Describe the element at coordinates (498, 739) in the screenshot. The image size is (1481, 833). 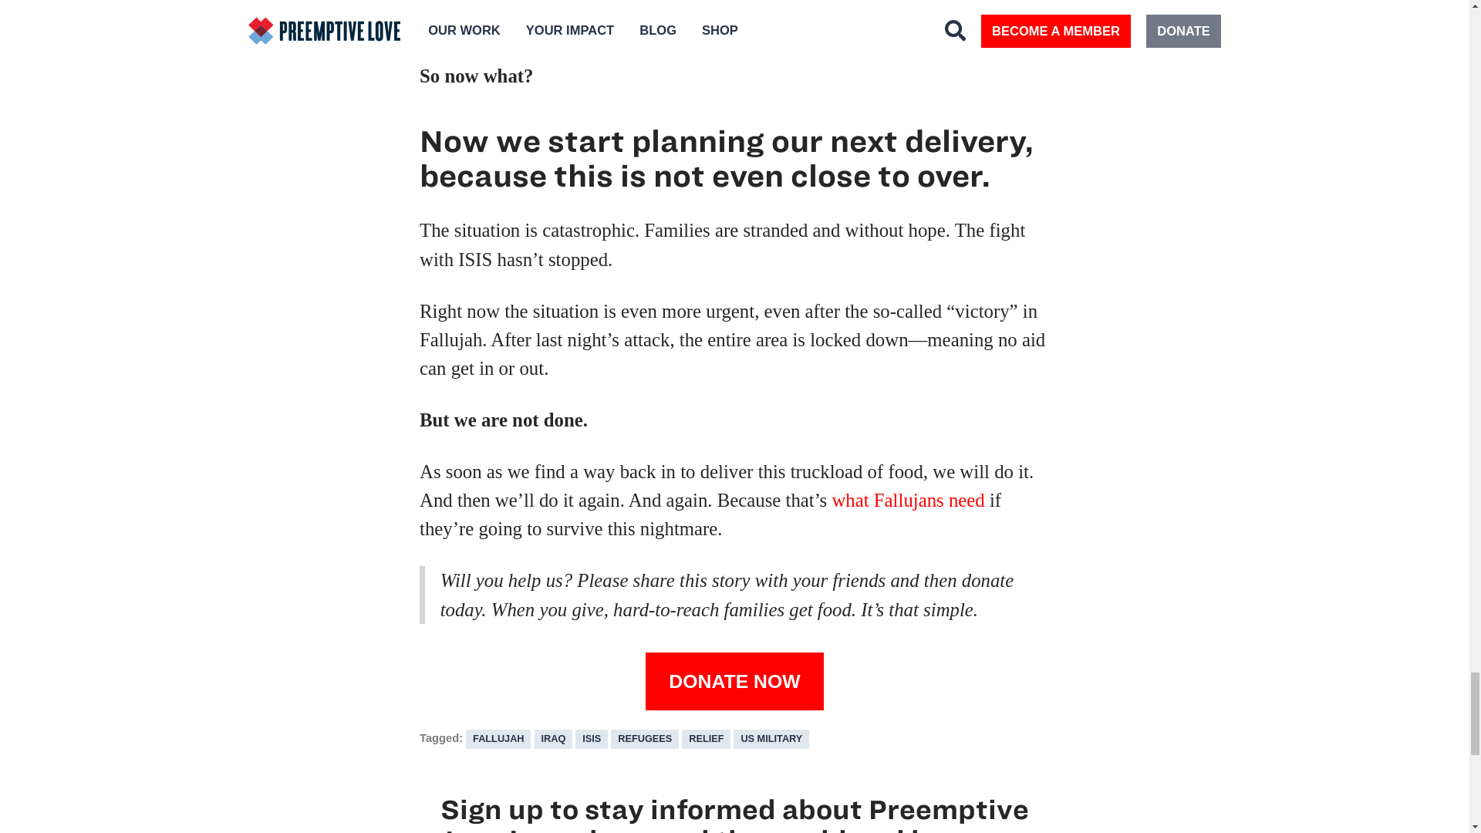
I see `FALLUJAH` at that location.